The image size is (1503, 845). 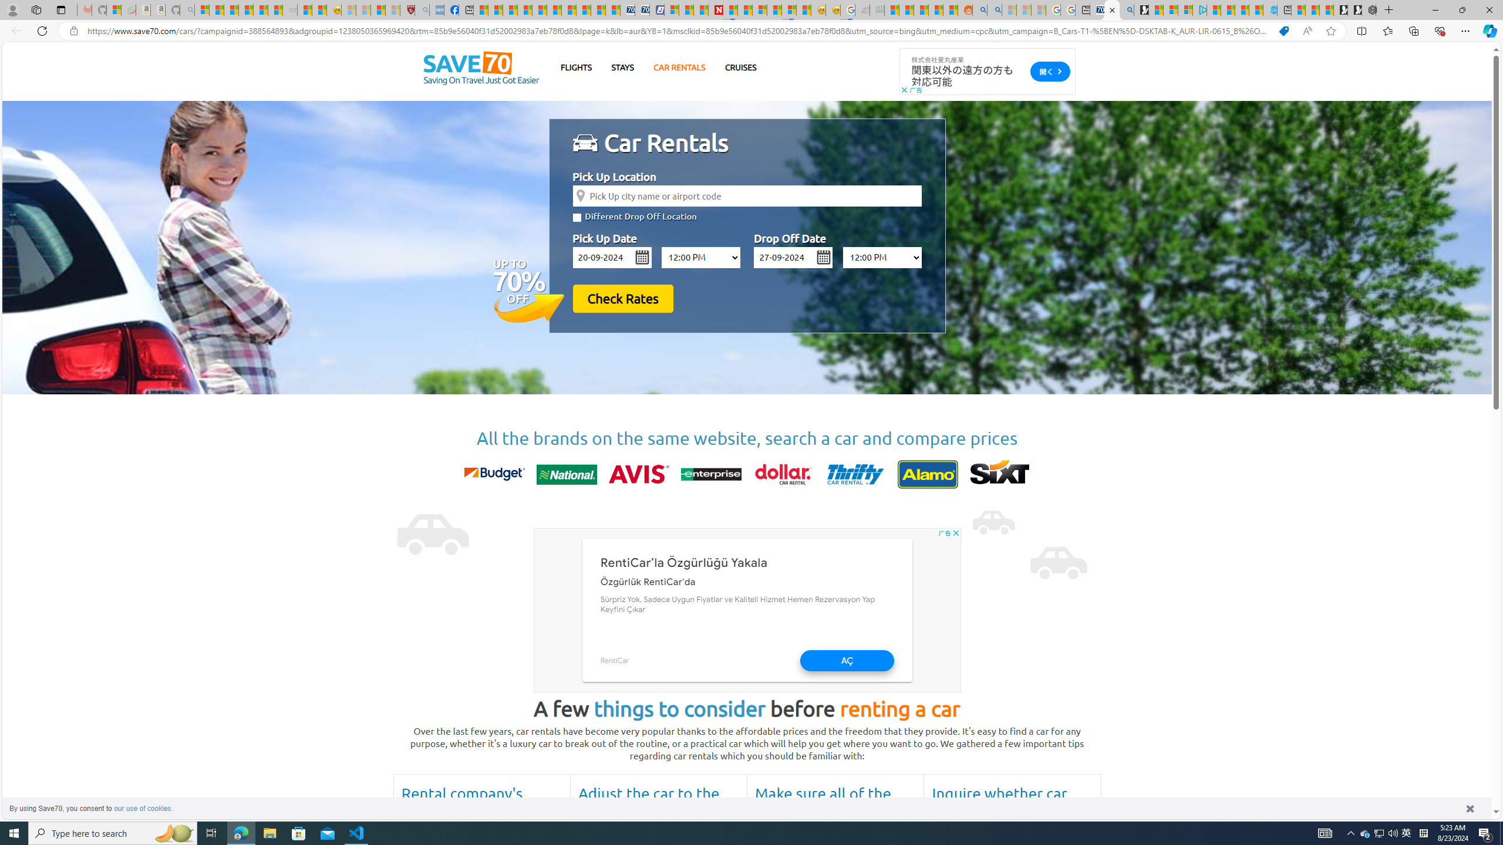 I want to click on Pick Up city name or airport code, so click(x=747, y=195).